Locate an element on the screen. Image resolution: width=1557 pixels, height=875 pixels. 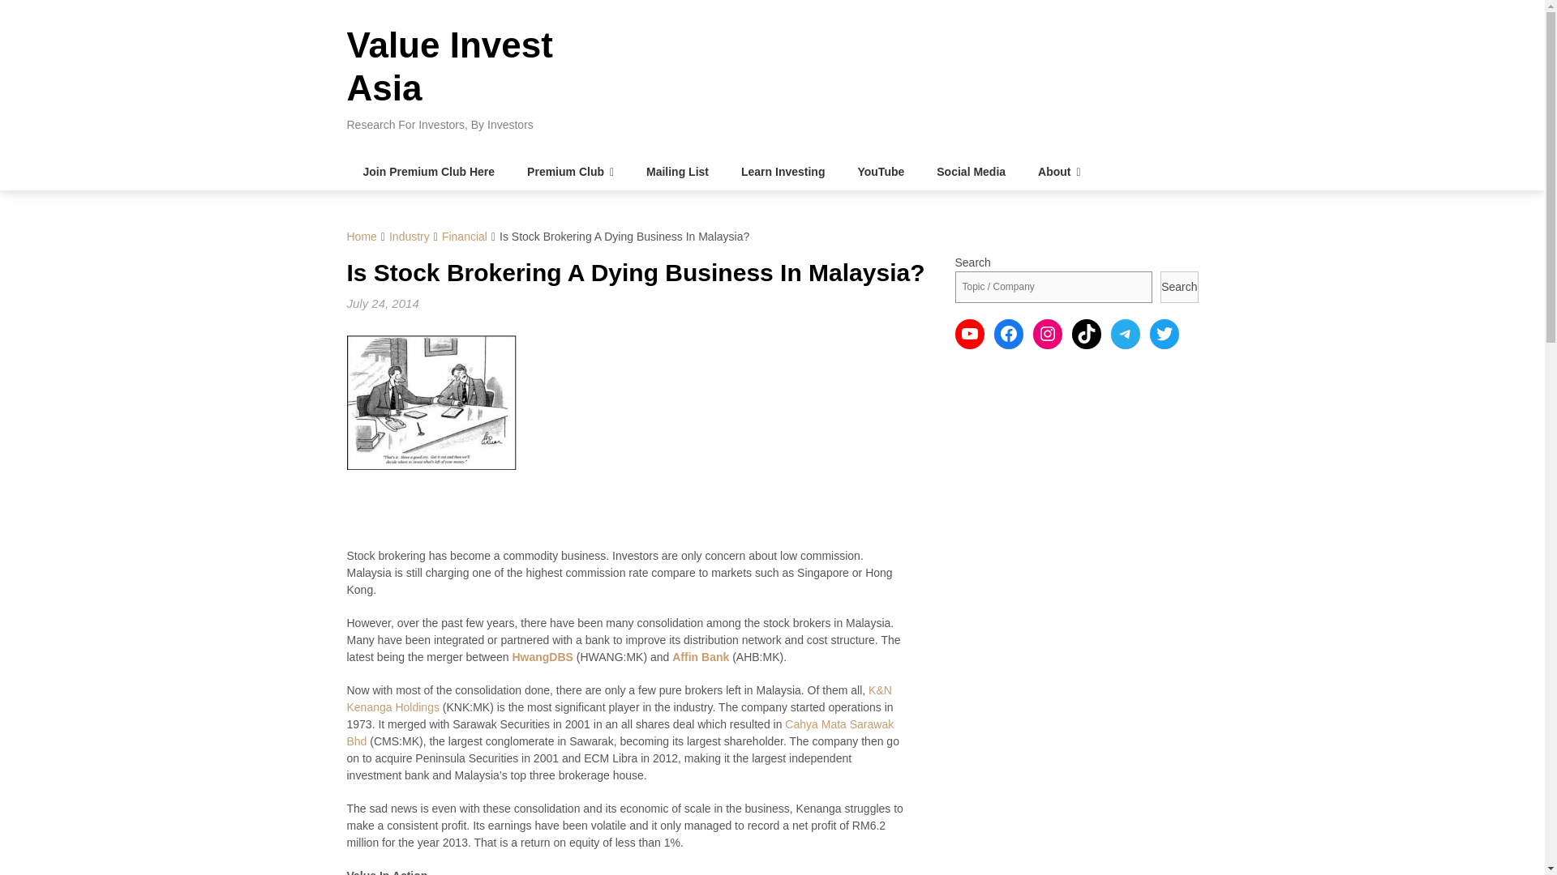
Mailing List is located at coordinates (678, 172).